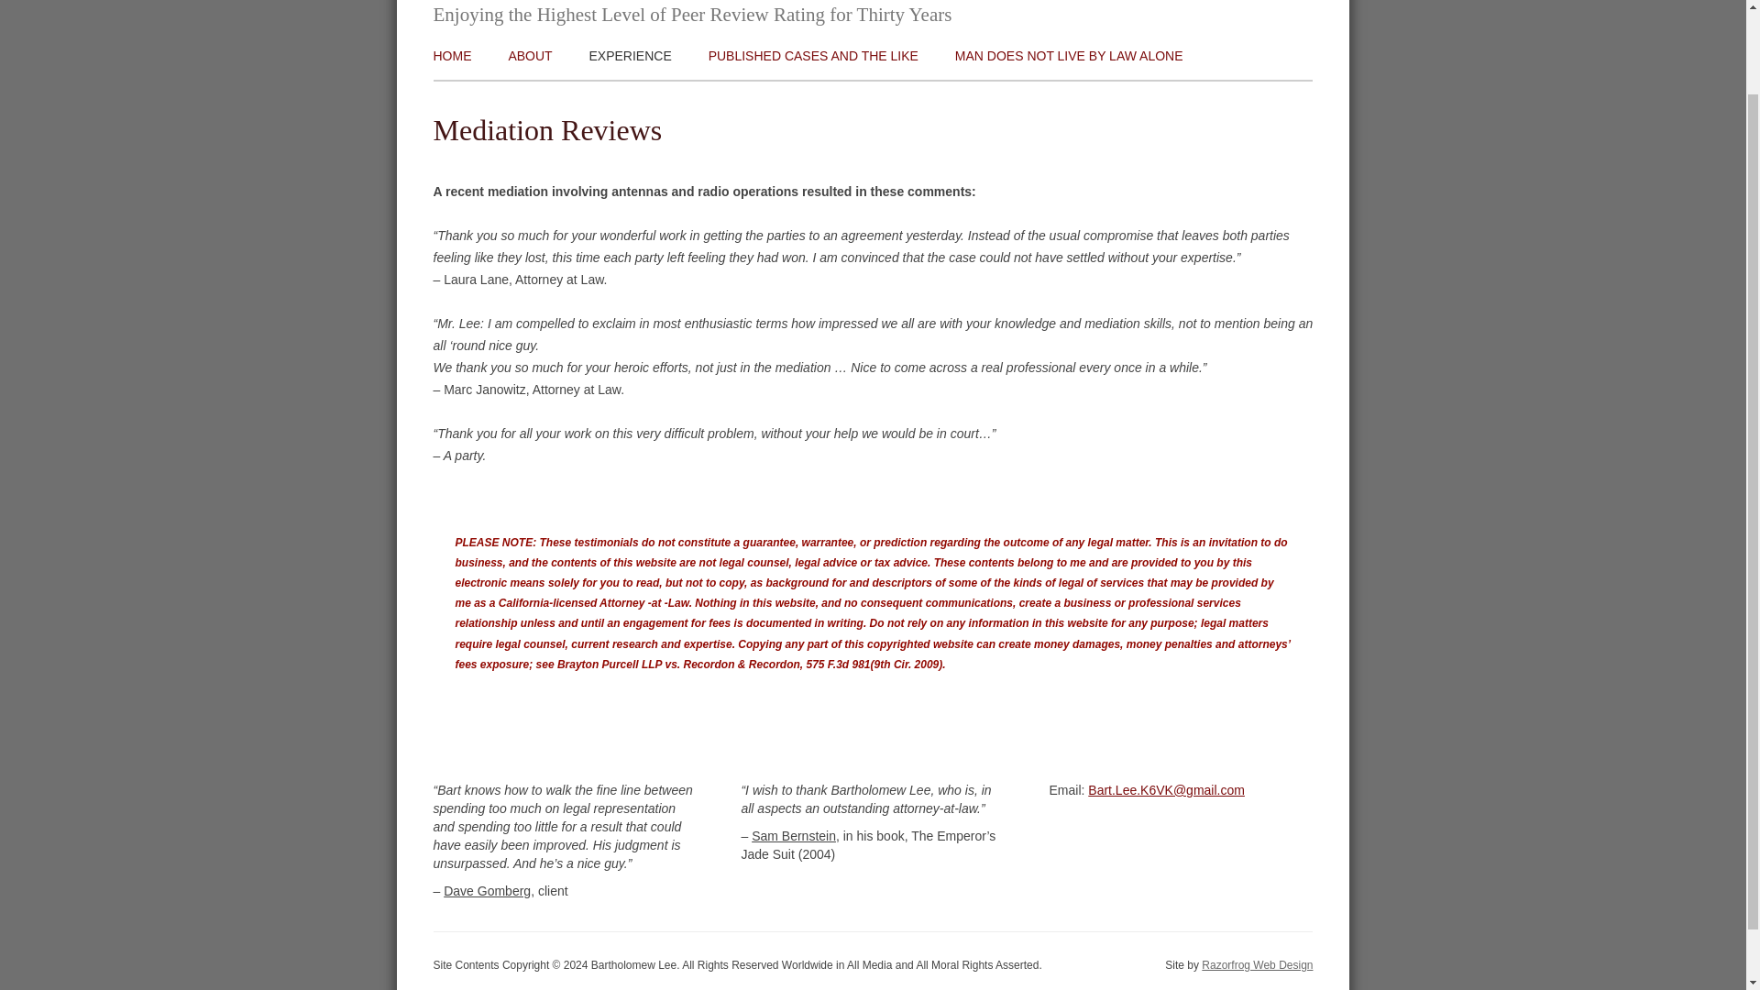 Image resolution: width=1760 pixels, height=990 pixels. What do you see at coordinates (713, 99) in the screenshot?
I see `Services` at bounding box center [713, 99].